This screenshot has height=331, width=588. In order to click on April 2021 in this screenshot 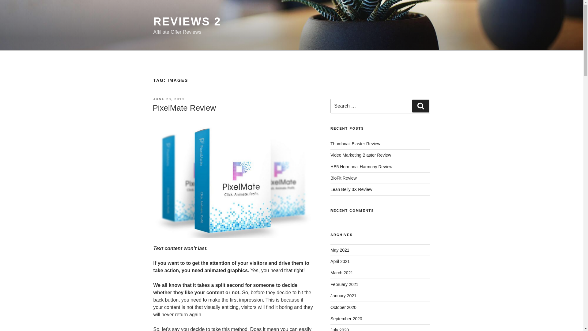, I will do `click(340, 261)`.